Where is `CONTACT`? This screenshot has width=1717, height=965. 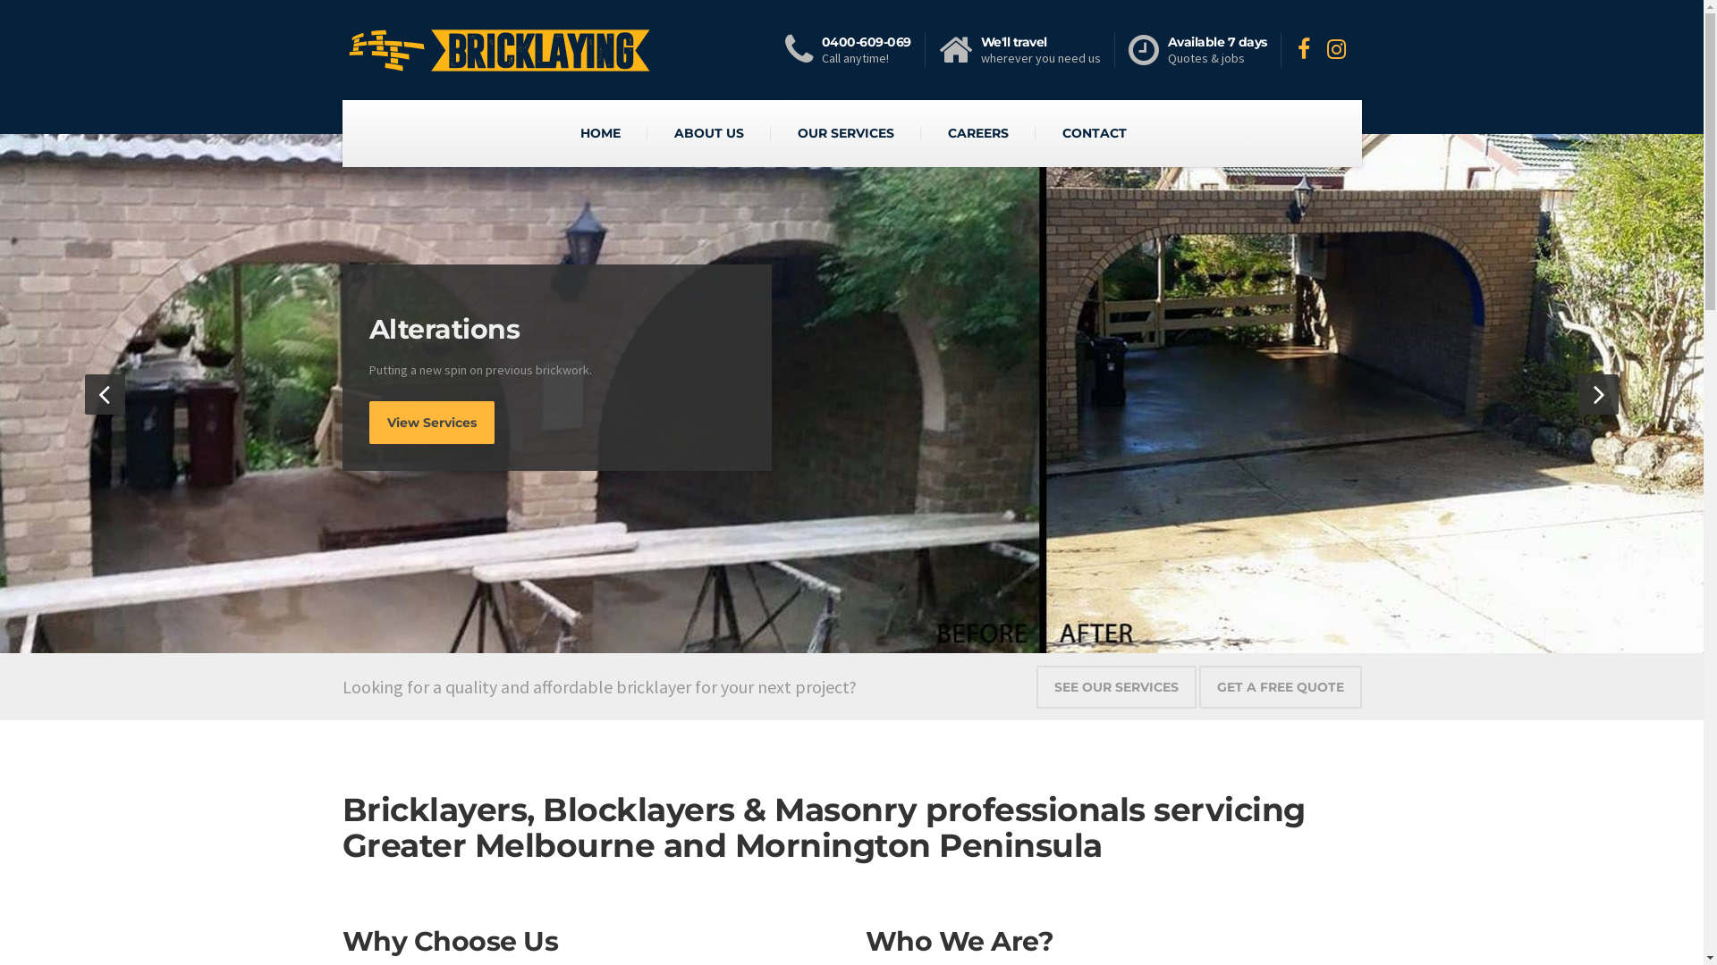 CONTACT is located at coordinates (1095, 133).